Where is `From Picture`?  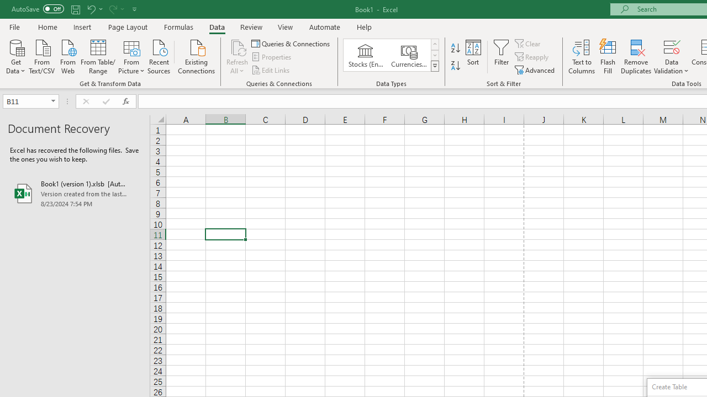 From Picture is located at coordinates (131, 56).